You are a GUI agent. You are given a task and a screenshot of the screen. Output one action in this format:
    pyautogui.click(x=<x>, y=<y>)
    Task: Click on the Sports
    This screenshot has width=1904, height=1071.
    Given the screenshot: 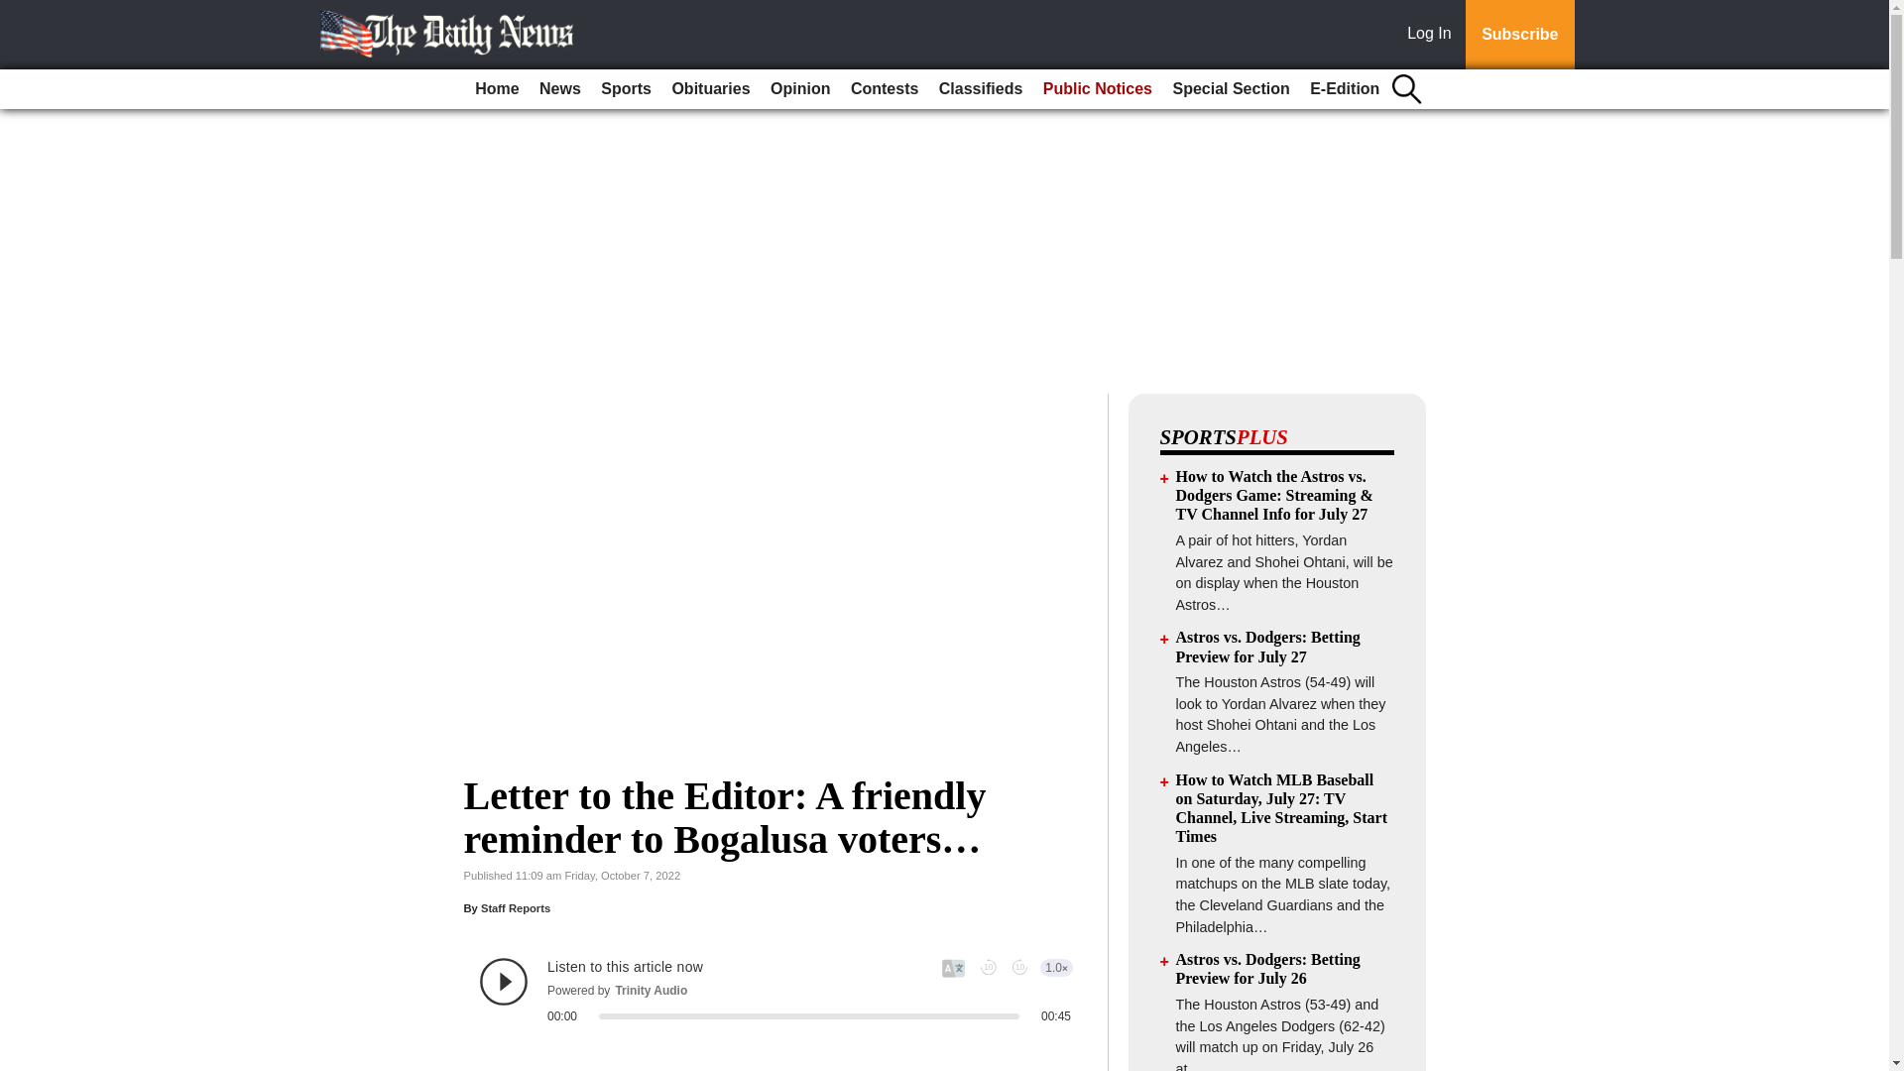 What is the action you would take?
    pyautogui.click(x=625, y=89)
    